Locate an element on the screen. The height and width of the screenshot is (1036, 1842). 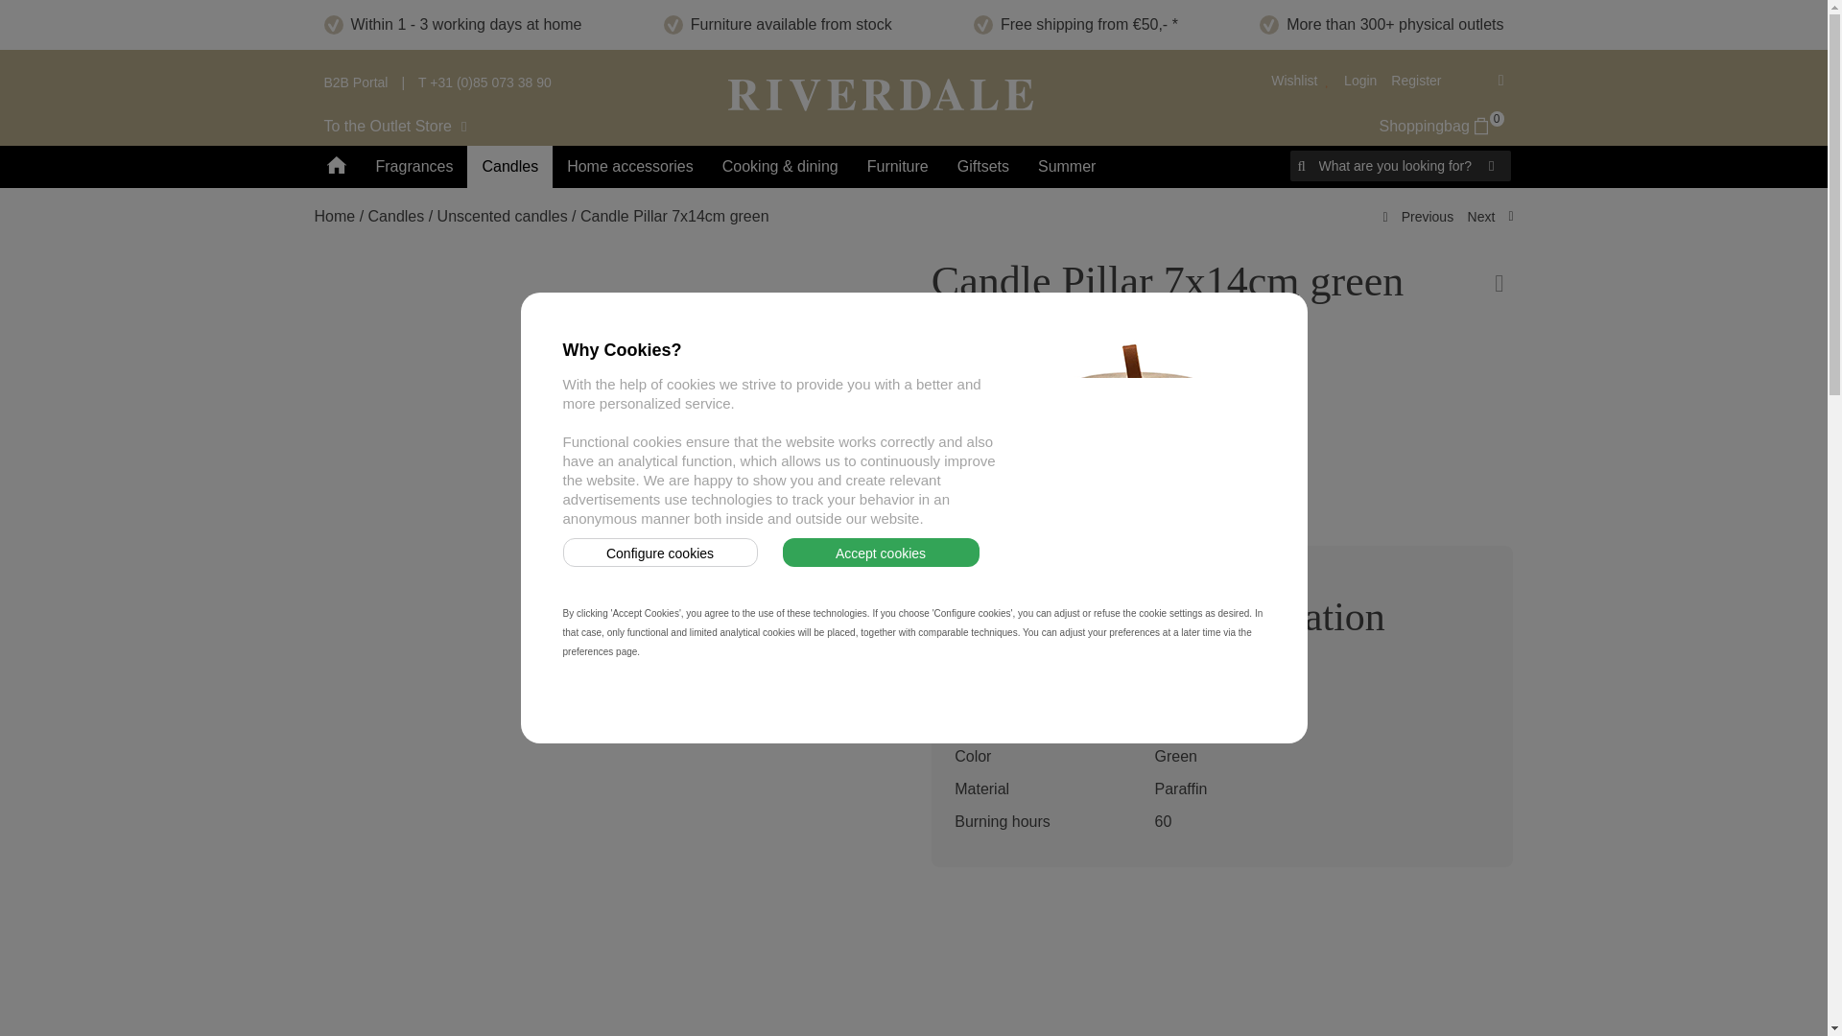
Candles is located at coordinates (1493, 165).